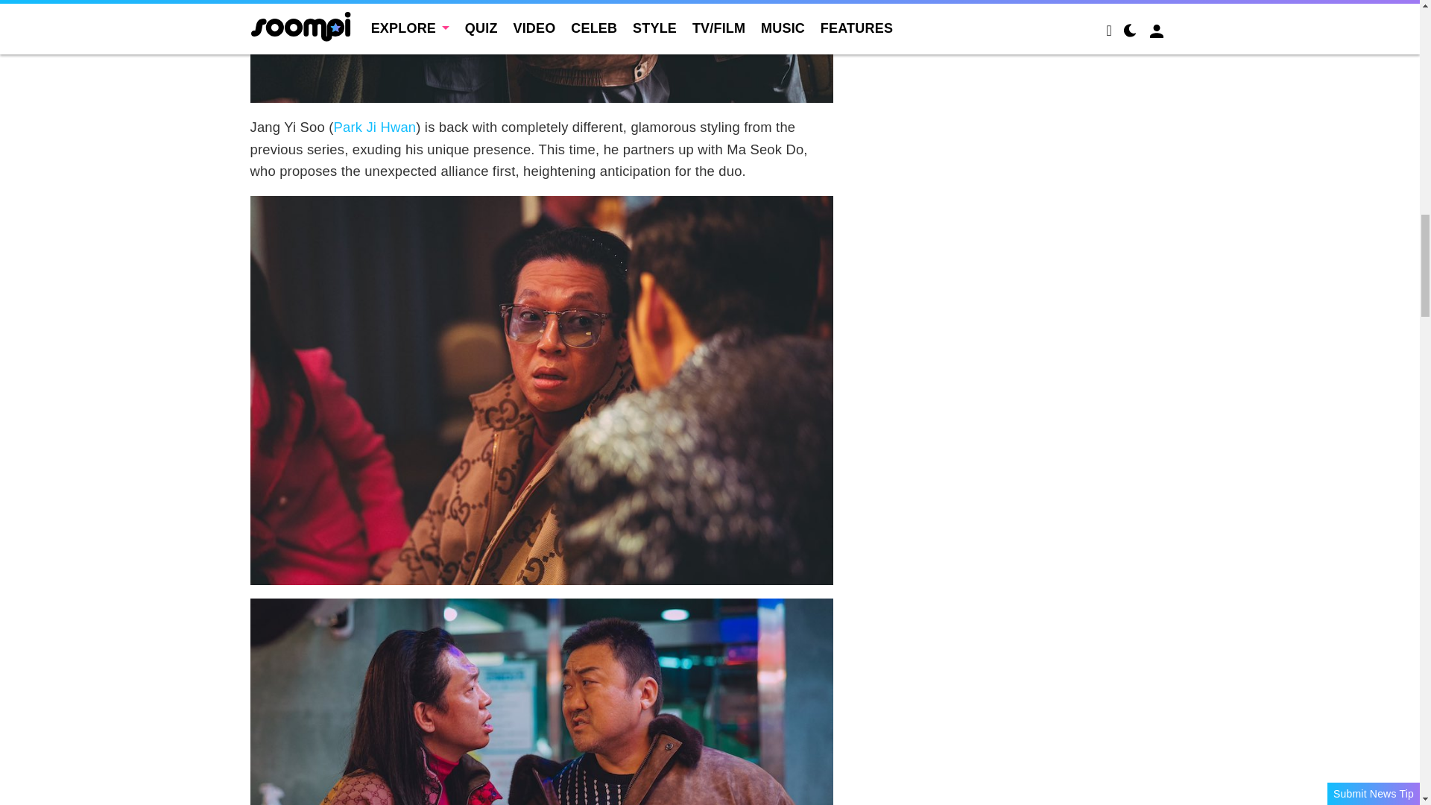 The height and width of the screenshot is (805, 1431). I want to click on Park Ji Hwan, so click(374, 127).